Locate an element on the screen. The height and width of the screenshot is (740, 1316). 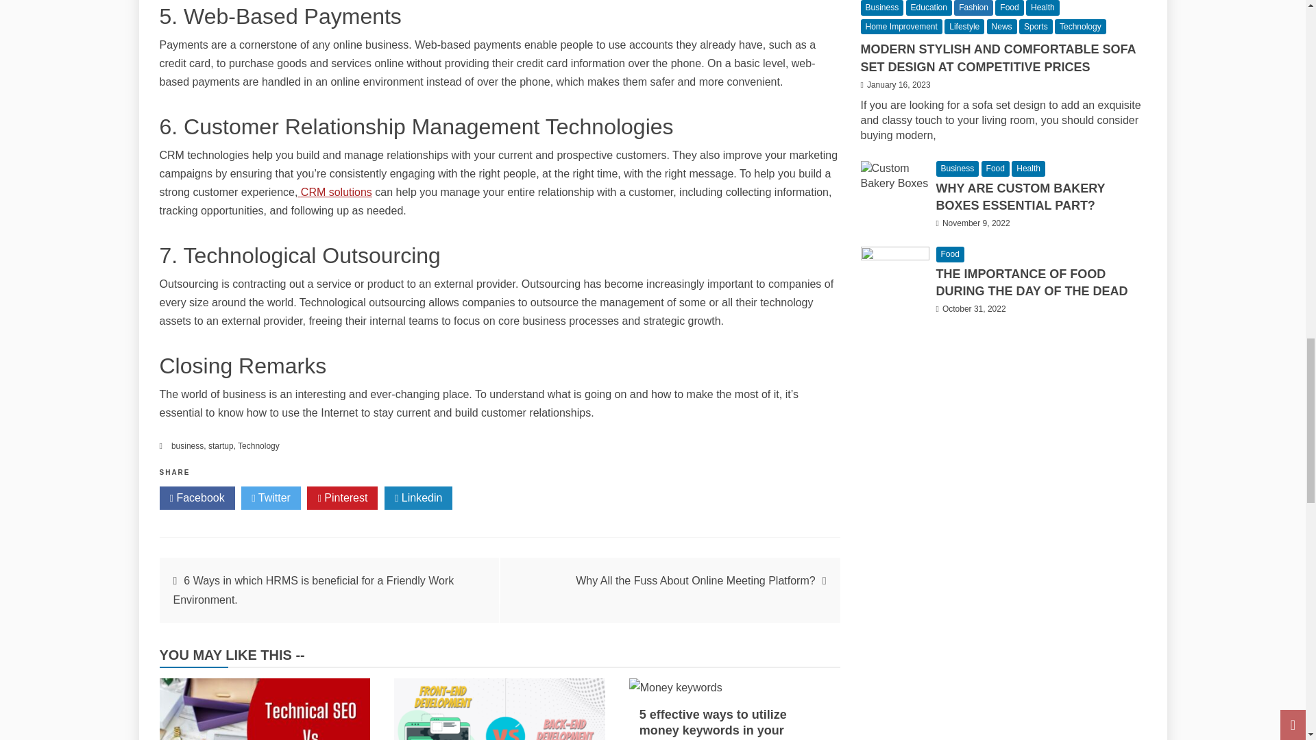
Technology is located at coordinates (258, 445).